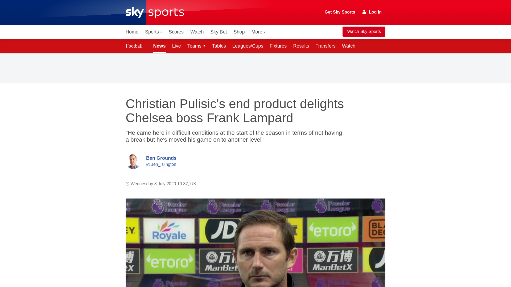  What do you see at coordinates (259, 32) in the screenshot?
I see `More` at bounding box center [259, 32].